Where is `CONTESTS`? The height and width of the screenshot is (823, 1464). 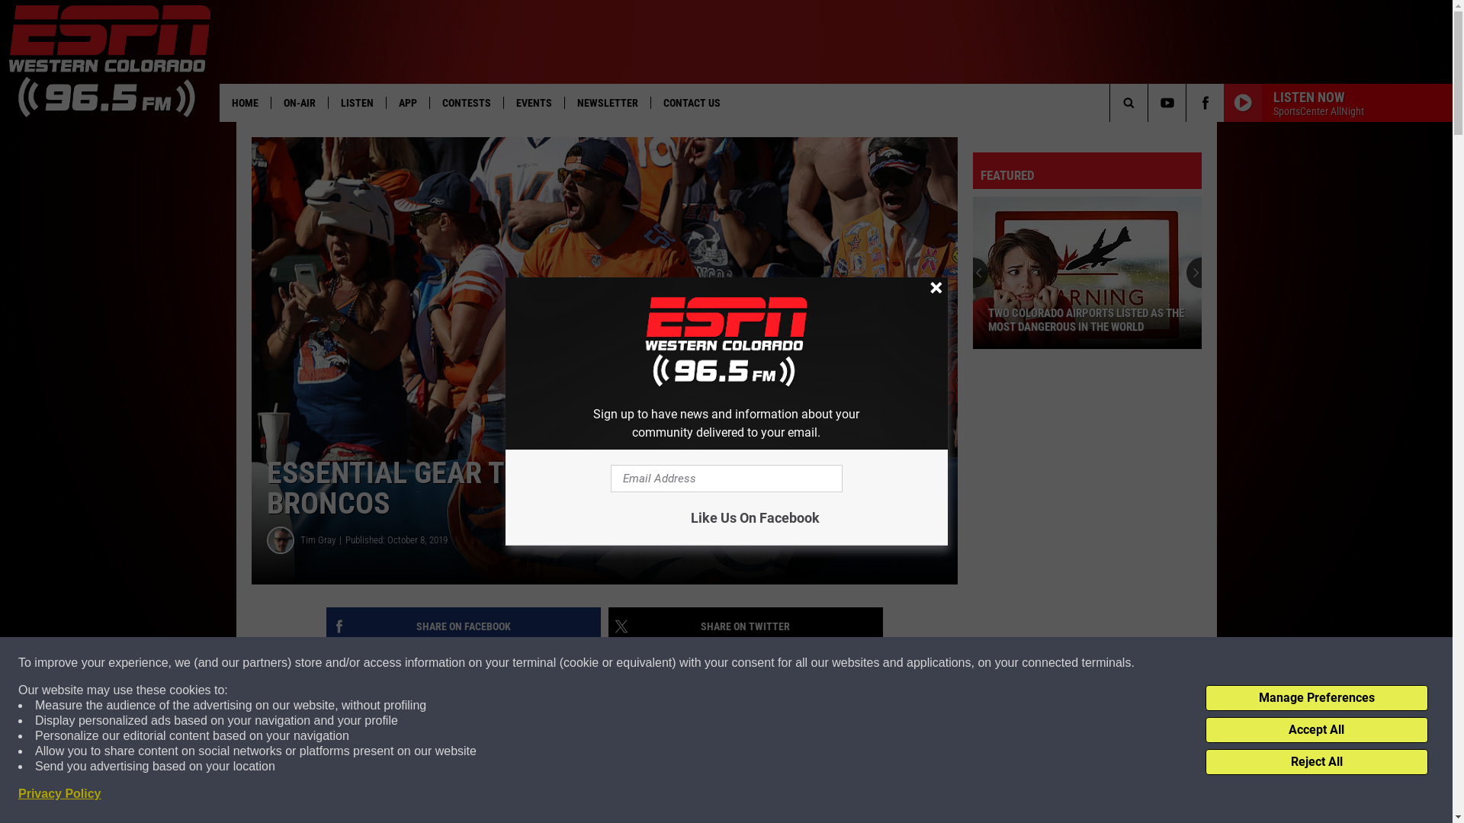 CONTESTS is located at coordinates (467, 103).